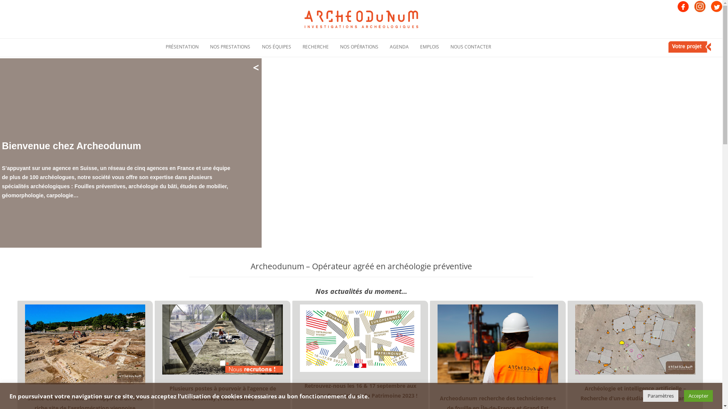 The height and width of the screenshot is (409, 728). Describe the element at coordinates (230, 47) in the screenshot. I see `NOS PRESTATIONS` at that location.